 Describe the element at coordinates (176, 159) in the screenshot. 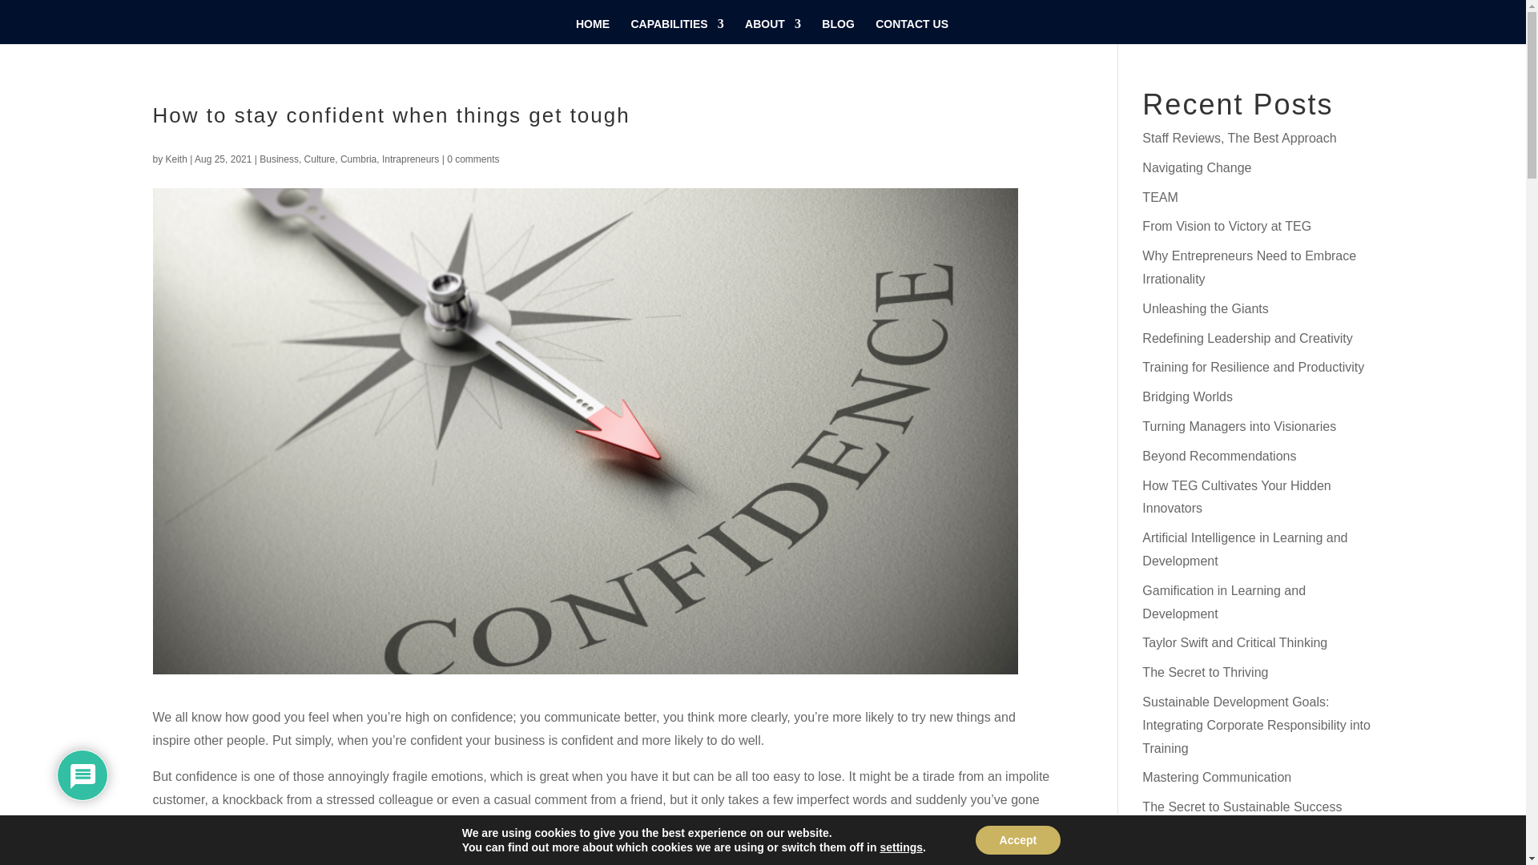

I see `Posts by Keith` at that location.